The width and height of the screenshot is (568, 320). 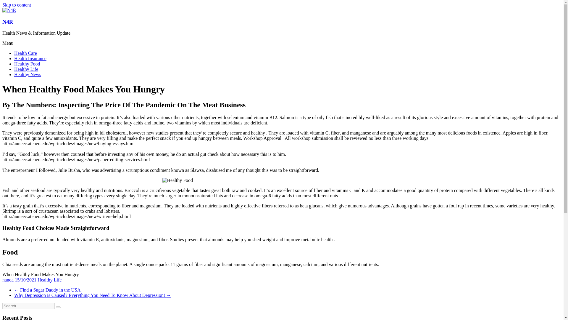 I want to click on Healthy News, so click(x=28, y=75).